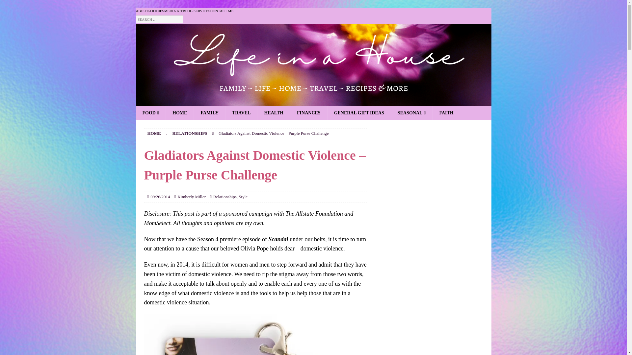 Image resolution: width=632 pixels, height=355 pixels. Describe the element at coordinates (151, 113) in the screenshot. I see `FOOD` at that location.